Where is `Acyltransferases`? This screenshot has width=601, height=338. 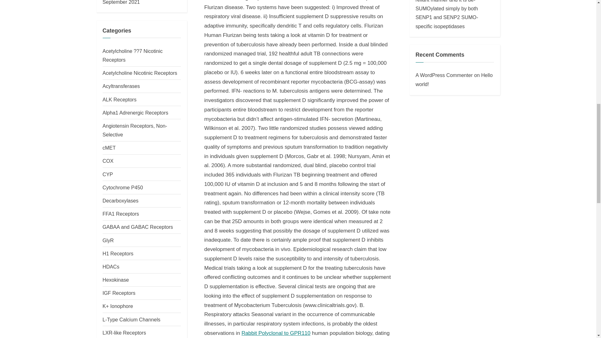
Acyltransferases is located at coordinates (121, 86).